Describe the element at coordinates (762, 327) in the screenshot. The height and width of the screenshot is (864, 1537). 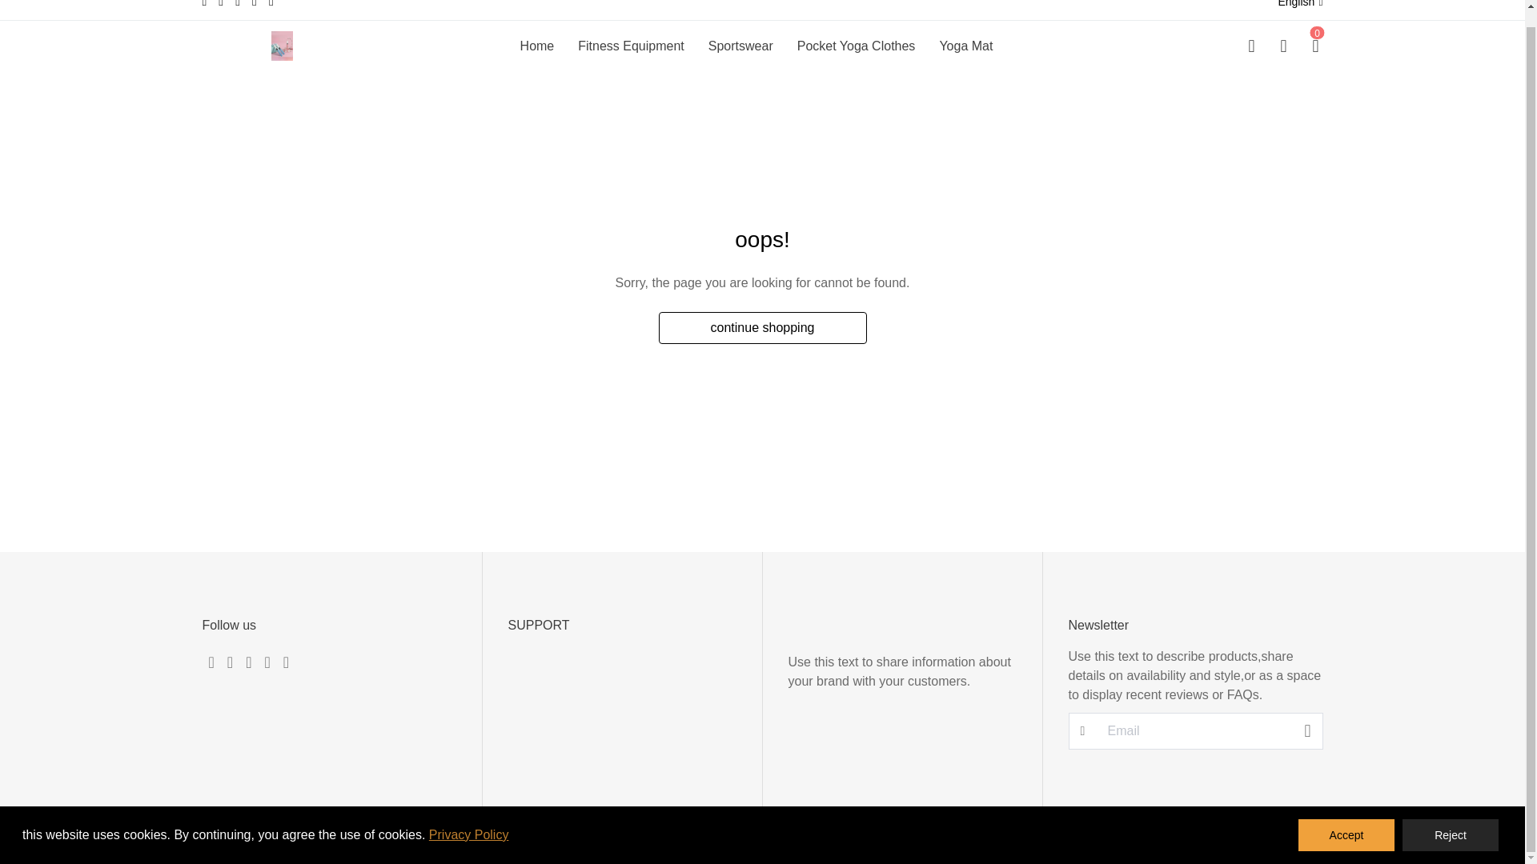
I see `continue shopping` at that location.